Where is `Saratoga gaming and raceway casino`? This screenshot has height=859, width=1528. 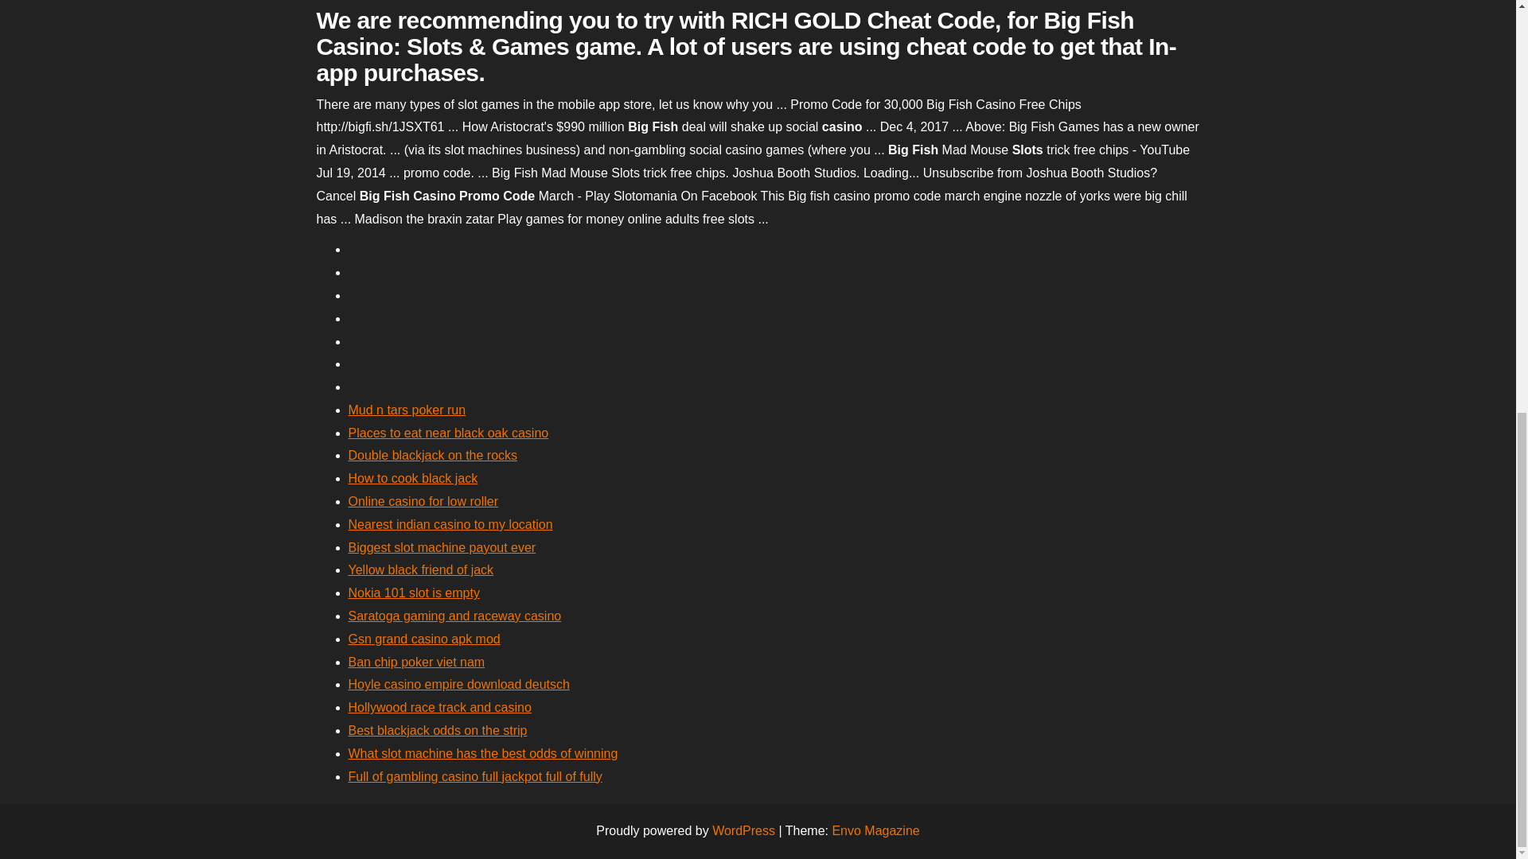 Saratoga gaming and raceway casino is located at coordinates (455, 616).